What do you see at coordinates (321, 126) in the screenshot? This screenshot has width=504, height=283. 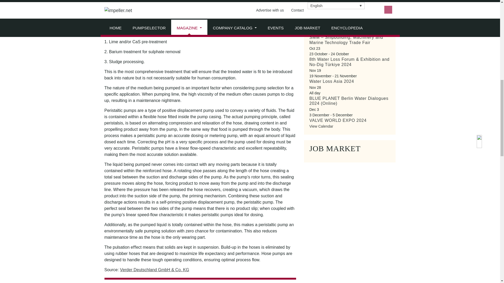 I see `View more events.` at bounding box center [321, 126].